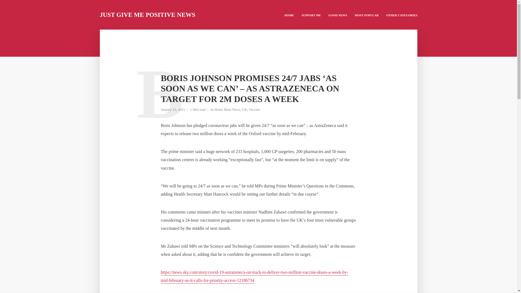  I want to click on HOME, so click(289, 15).